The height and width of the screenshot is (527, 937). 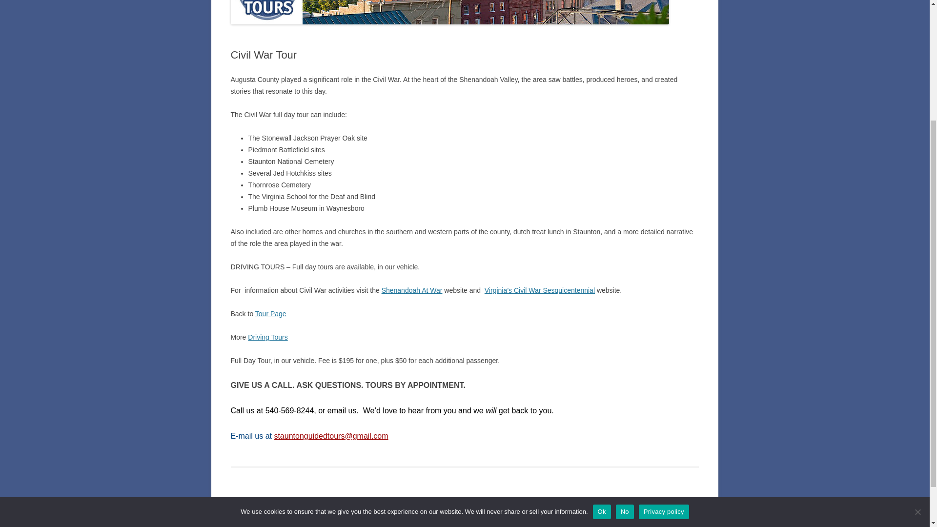 I want to click on Ok, so click(x=602, y=349).